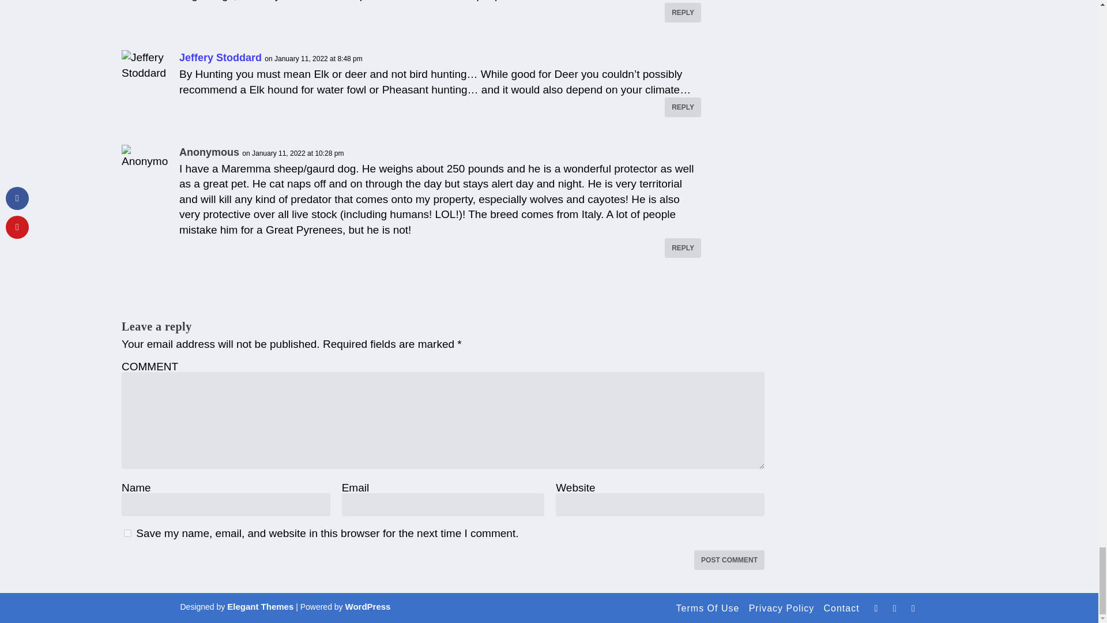 This screenshot has height=623, width=1107. I want to click on REPLY, so click(683, 248).